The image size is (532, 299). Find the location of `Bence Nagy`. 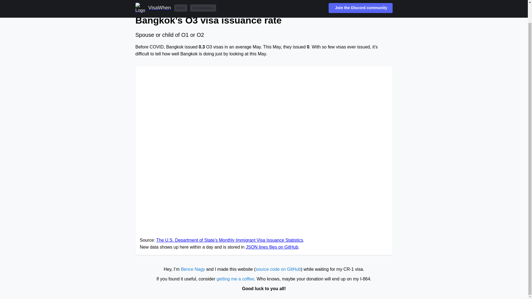

Bence Nagy is located at coordinates (193, 269).